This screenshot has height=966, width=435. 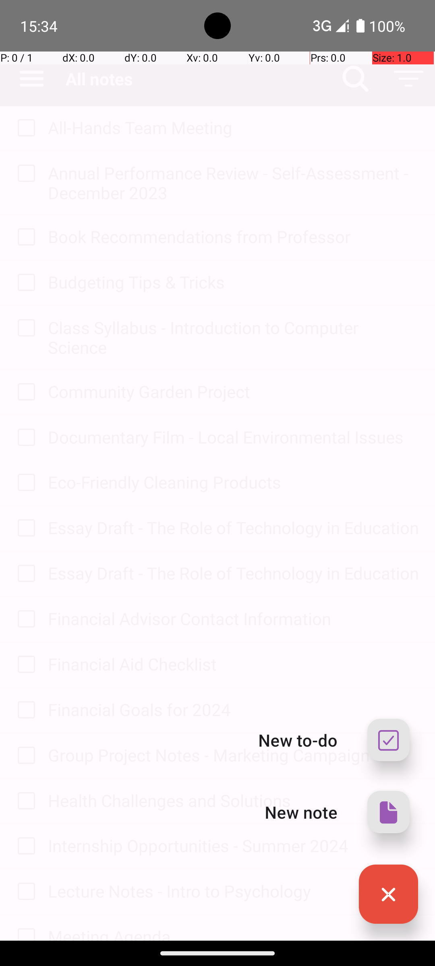 I want to click on Sidebar, so click(x=27, y=79).